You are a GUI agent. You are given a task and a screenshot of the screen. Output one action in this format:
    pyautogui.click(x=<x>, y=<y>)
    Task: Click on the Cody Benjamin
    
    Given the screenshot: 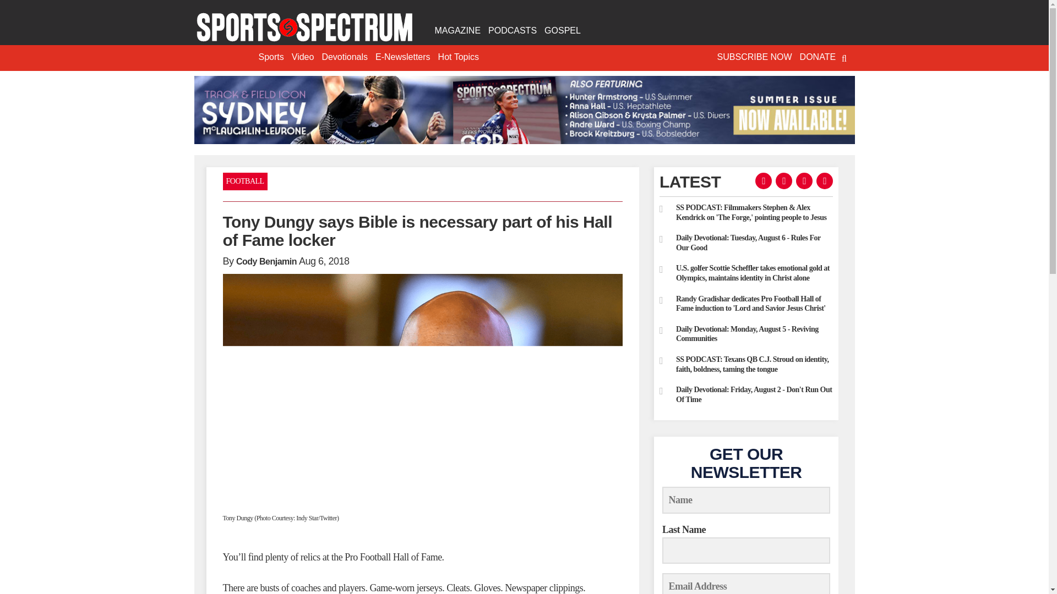 What is the action you would take?
    pyautogui.click(x=266, y=261)
    